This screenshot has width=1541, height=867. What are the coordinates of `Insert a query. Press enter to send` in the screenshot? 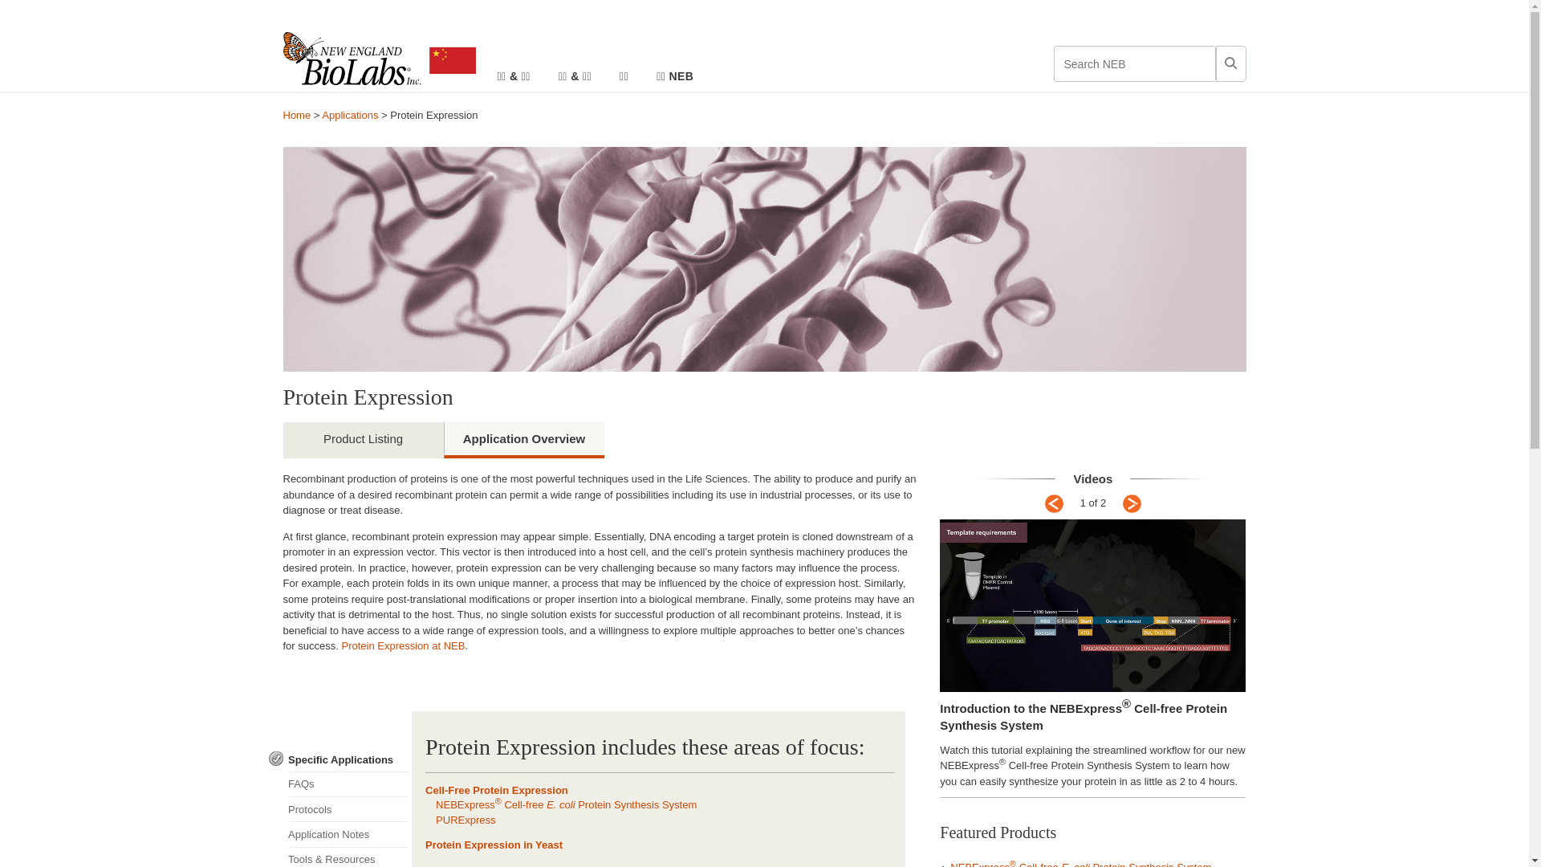 It's located at (1135, 64).